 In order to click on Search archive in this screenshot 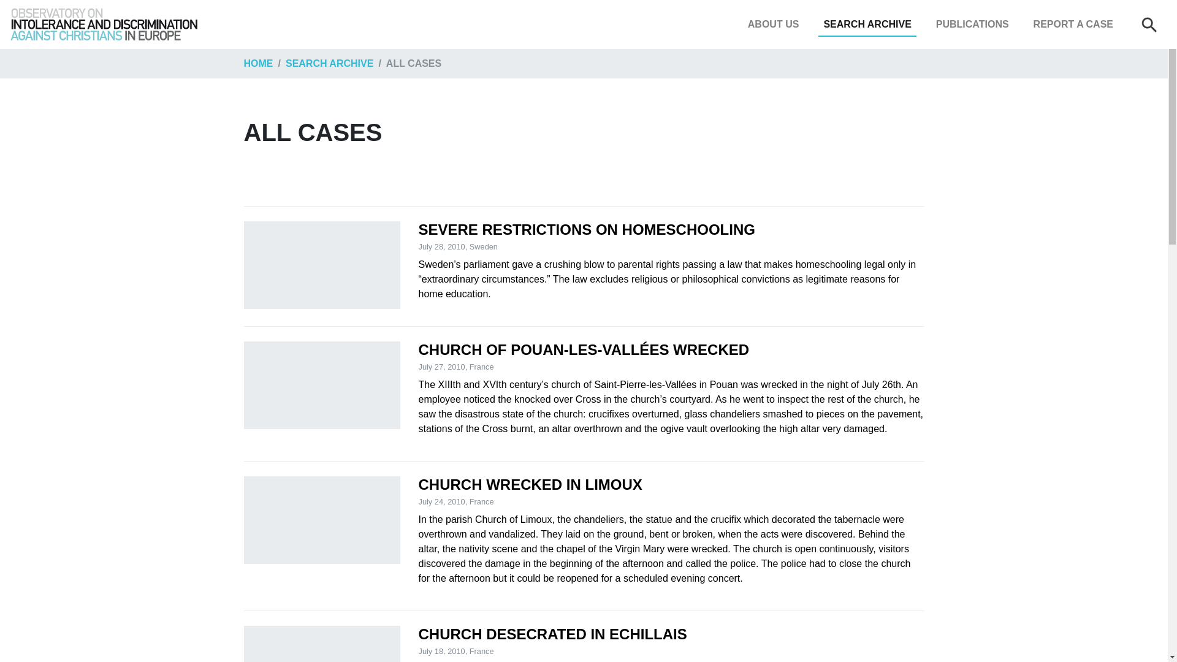, I will do `click(867, 25)`.